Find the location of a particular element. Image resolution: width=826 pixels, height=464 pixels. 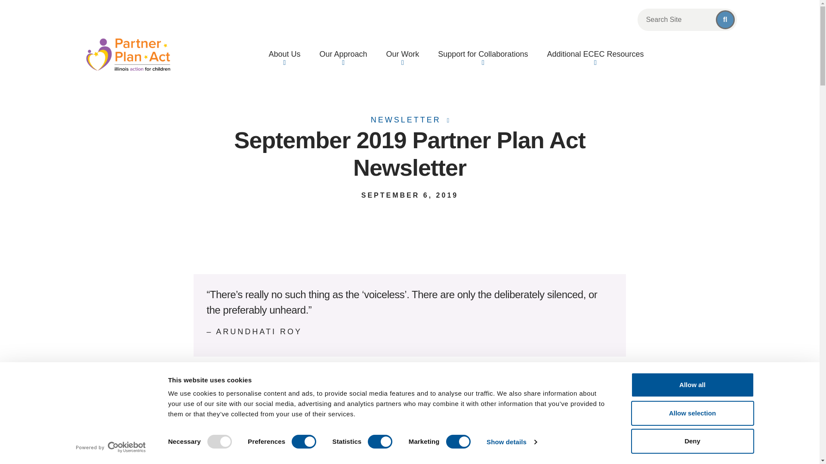

Allow selection is located at coordinates (692, 413).